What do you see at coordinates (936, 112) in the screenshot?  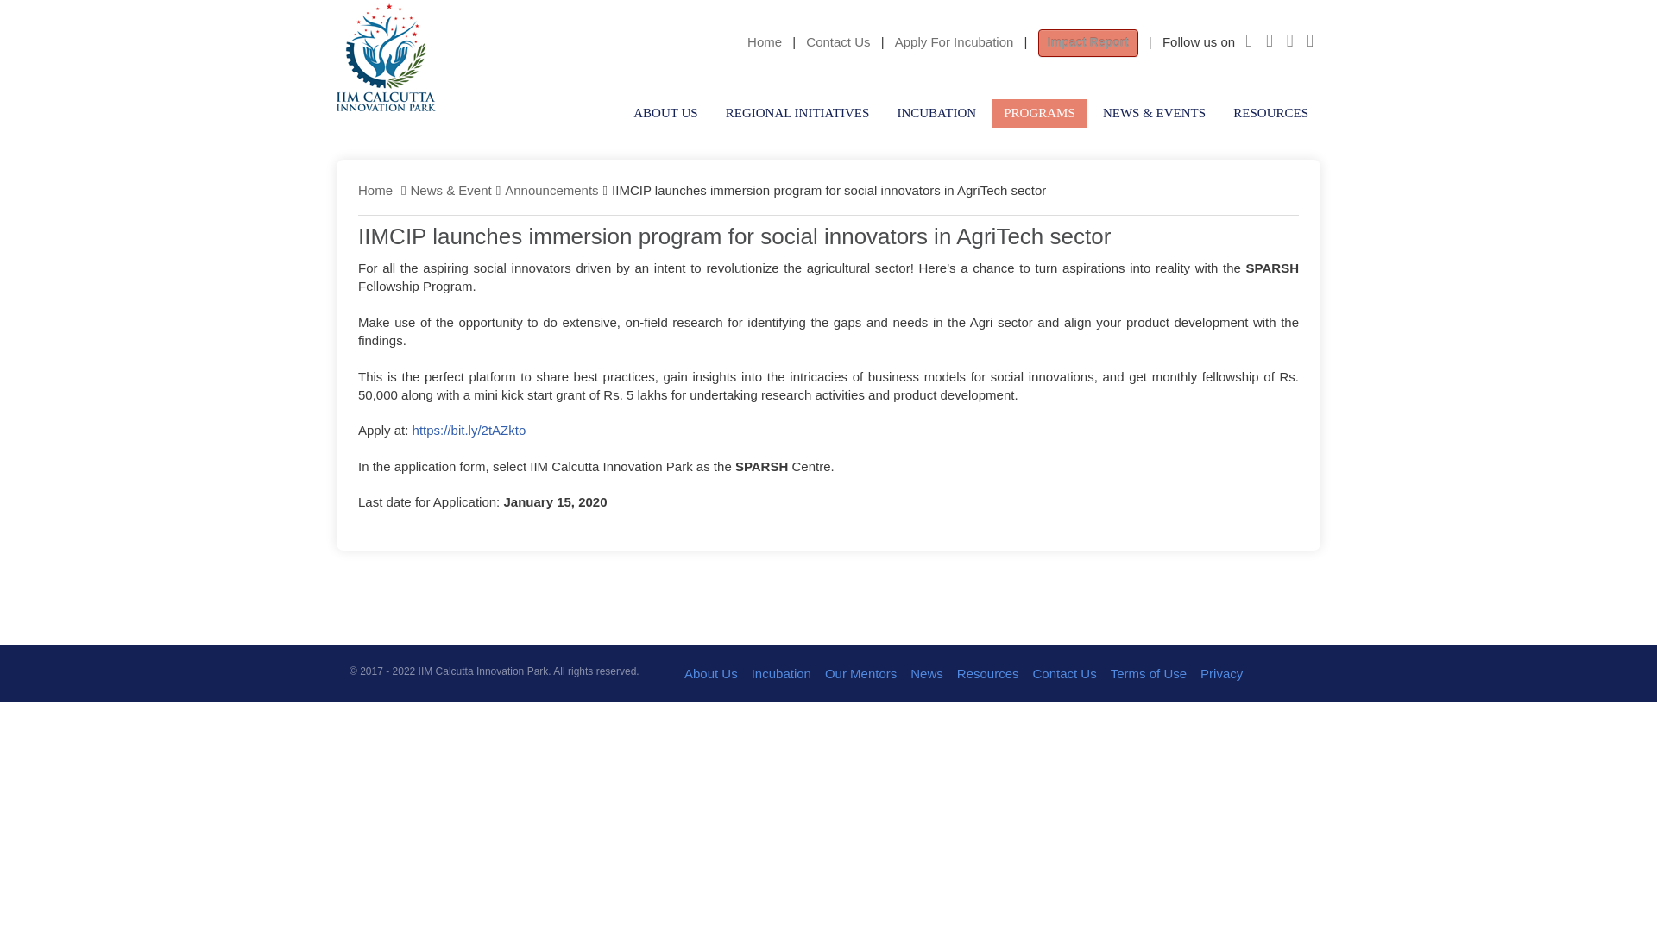 I see `INCUBATION` at bounding box center [936, 112].